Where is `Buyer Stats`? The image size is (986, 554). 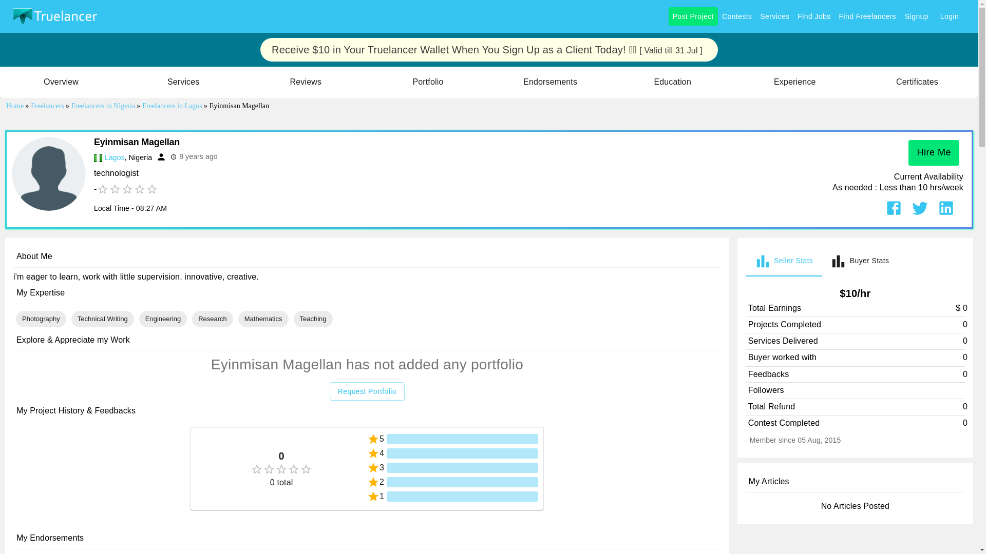 Buyer Stats is located at coordinates (859, 261).